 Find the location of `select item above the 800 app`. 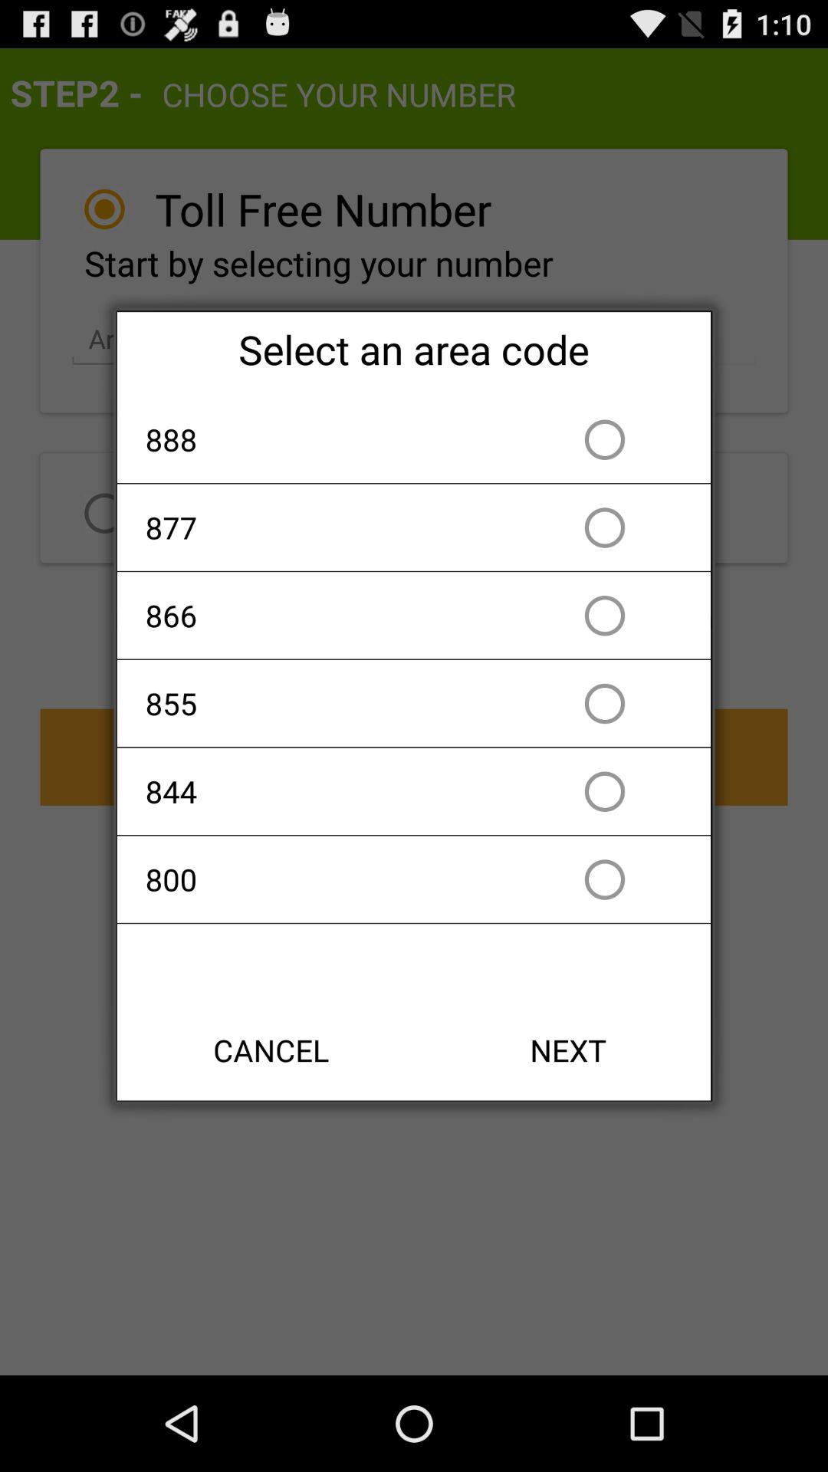

select item above the 800 app is located at coordinates (326, 791).